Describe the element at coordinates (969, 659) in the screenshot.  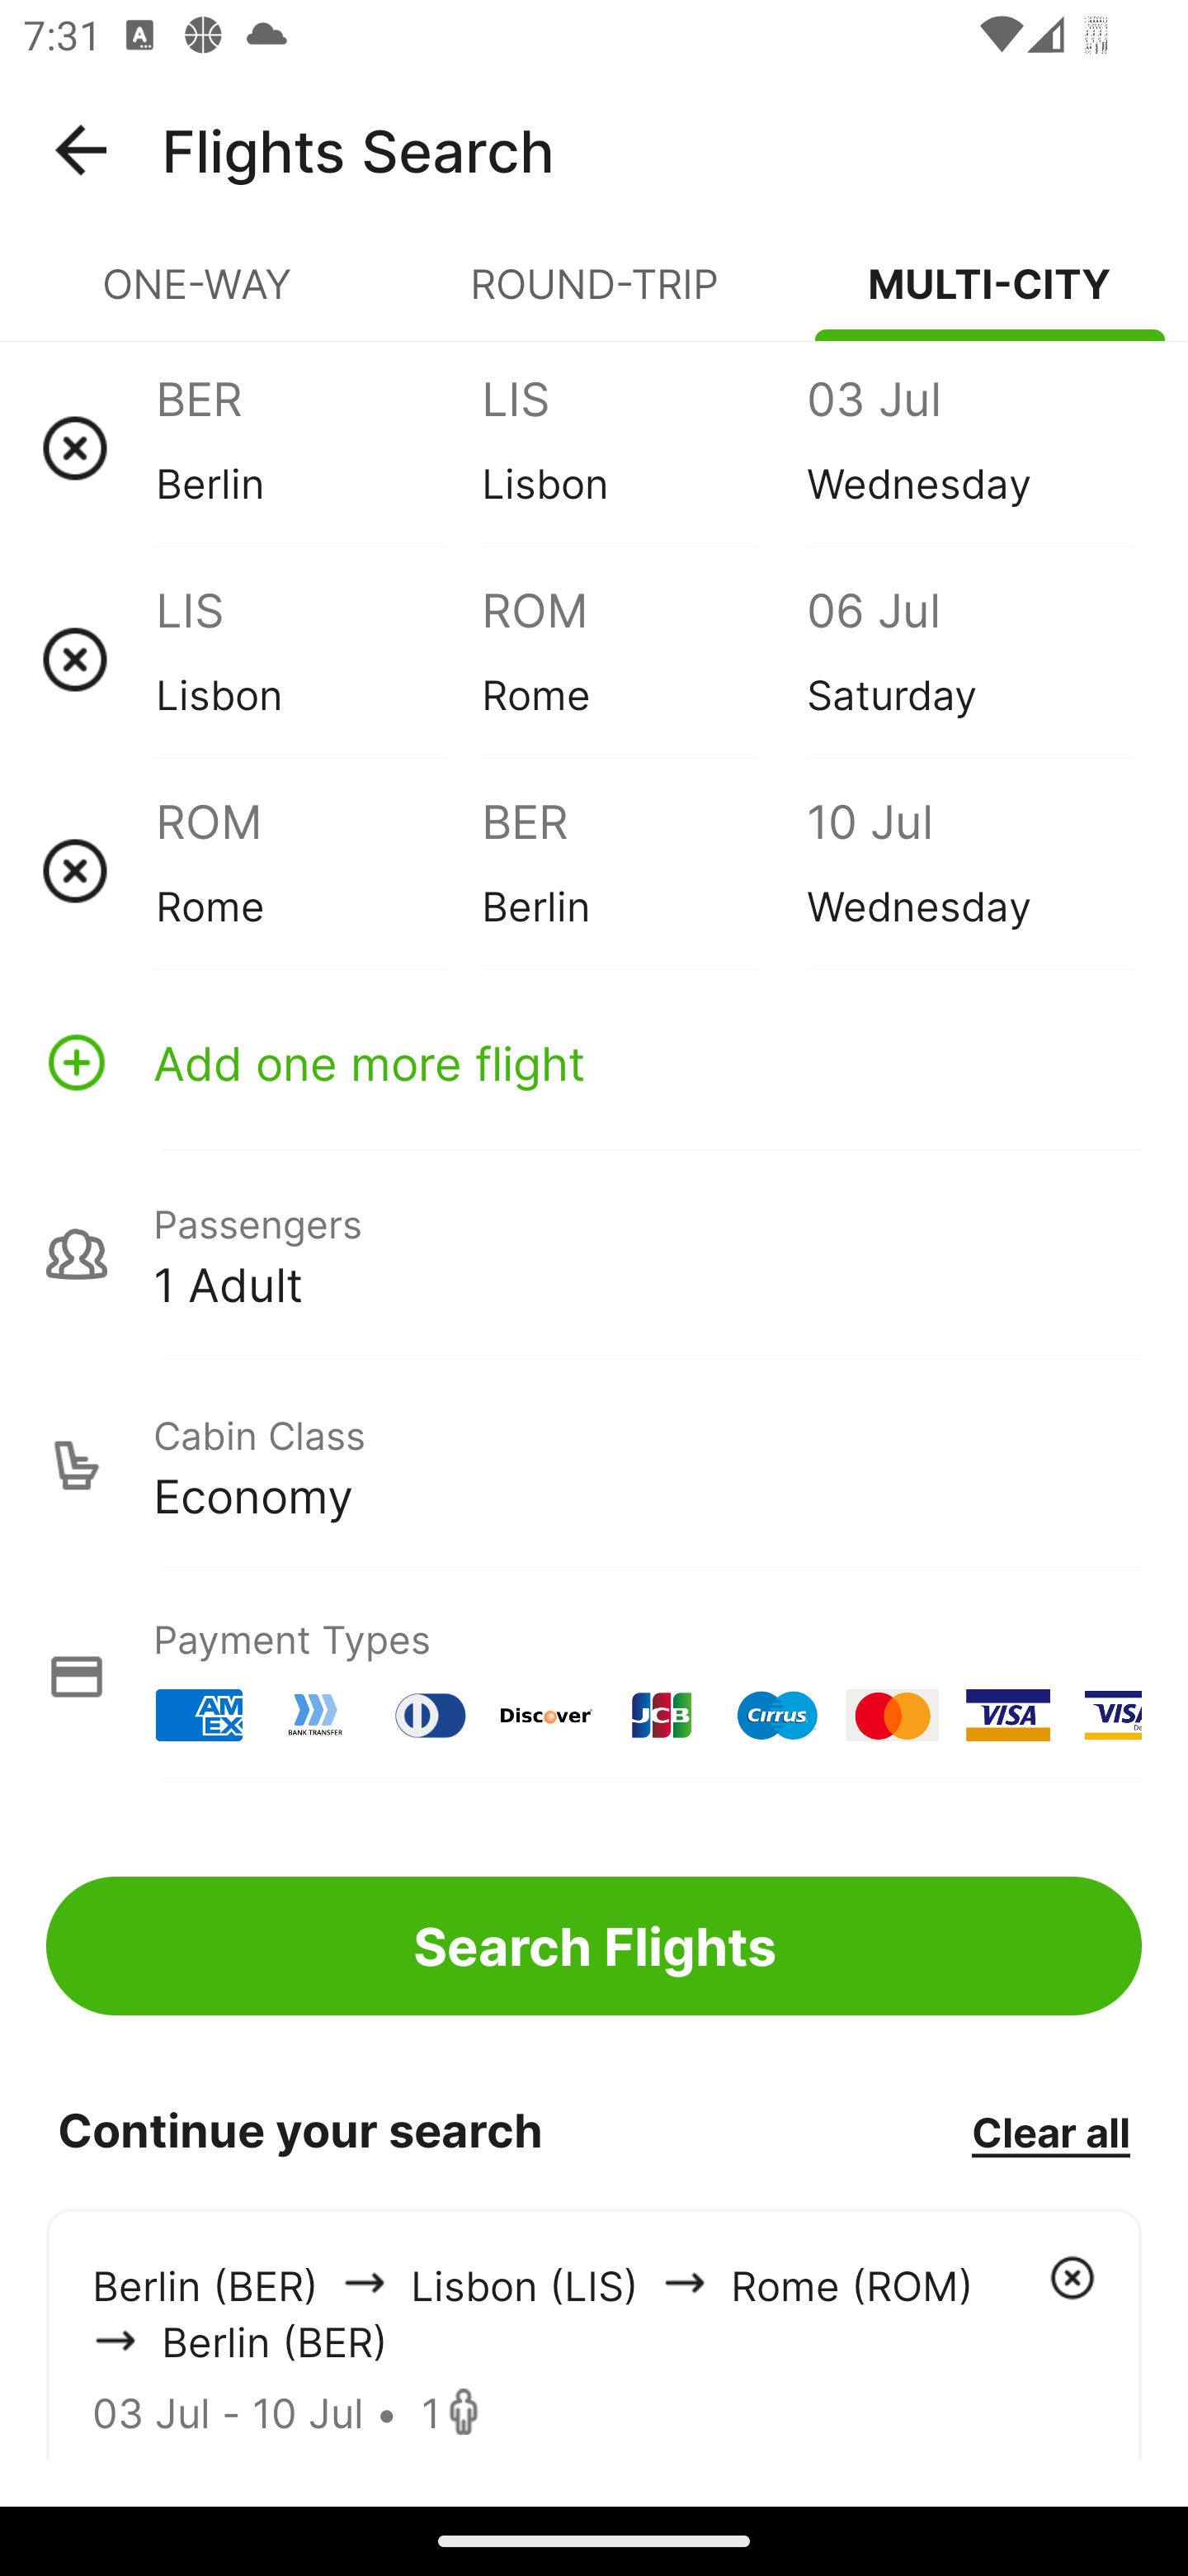
I see `06 Jul Saturday` at that location.